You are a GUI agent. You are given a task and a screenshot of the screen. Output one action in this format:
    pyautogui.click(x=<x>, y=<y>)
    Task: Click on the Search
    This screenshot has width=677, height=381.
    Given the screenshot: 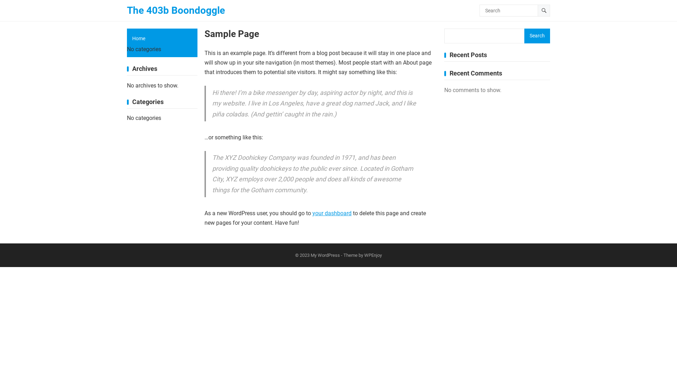 What is the action you would take?
    pyautogui.click(x=537, y=36)
    